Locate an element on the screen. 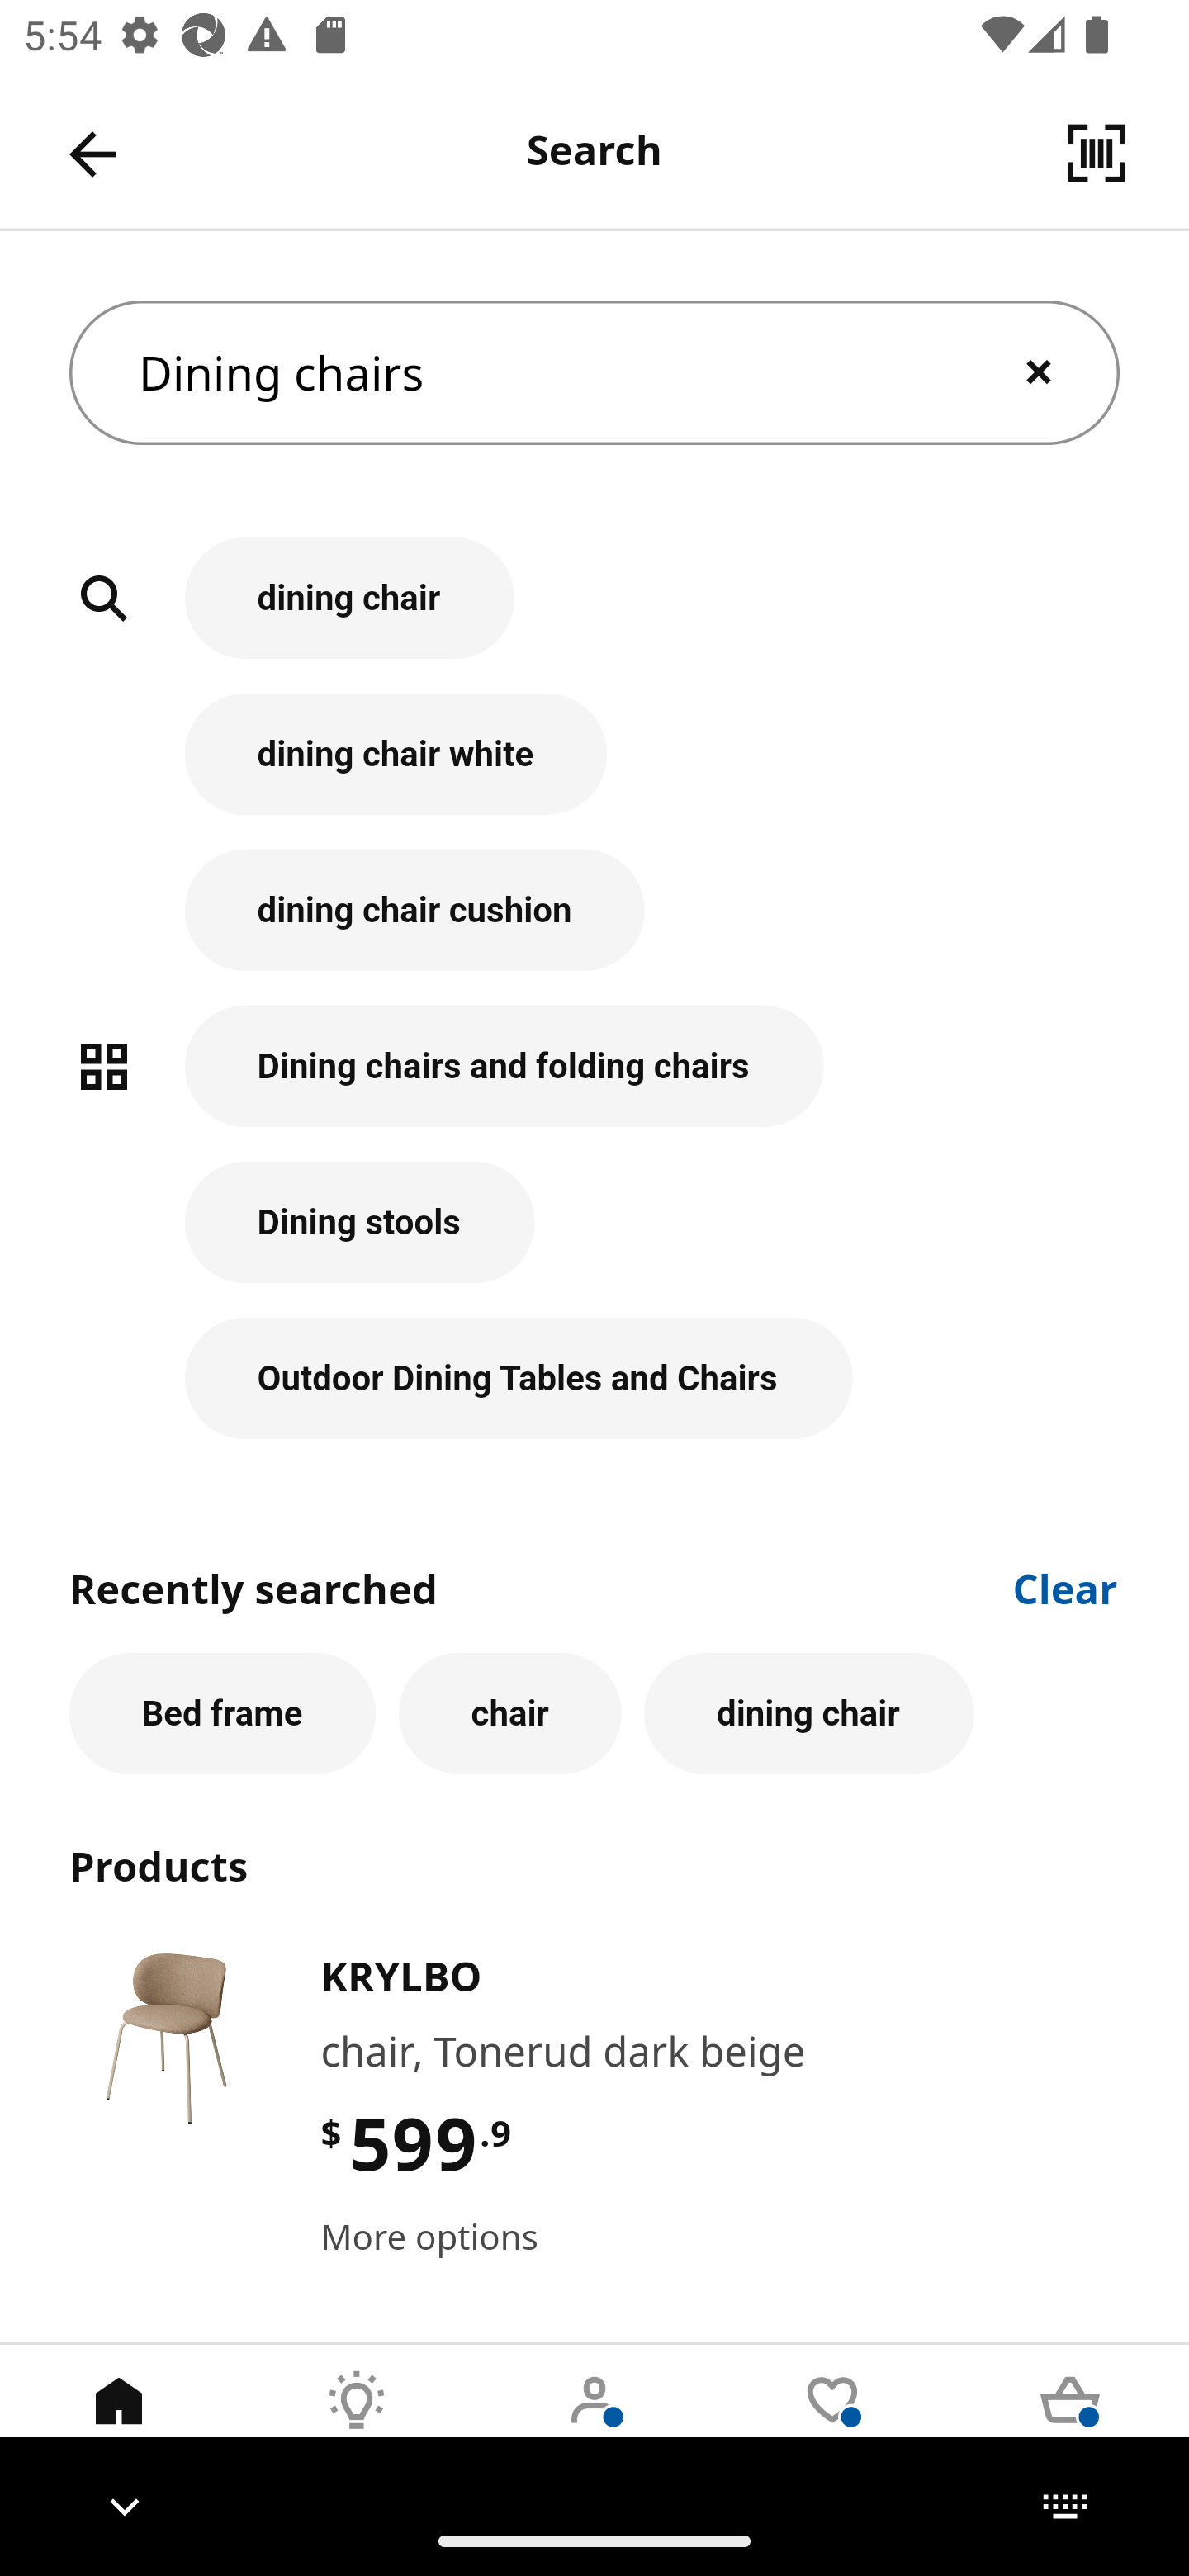 The image size is (1189, 2576). dining chair cushion is located at coordinates (594, 926).